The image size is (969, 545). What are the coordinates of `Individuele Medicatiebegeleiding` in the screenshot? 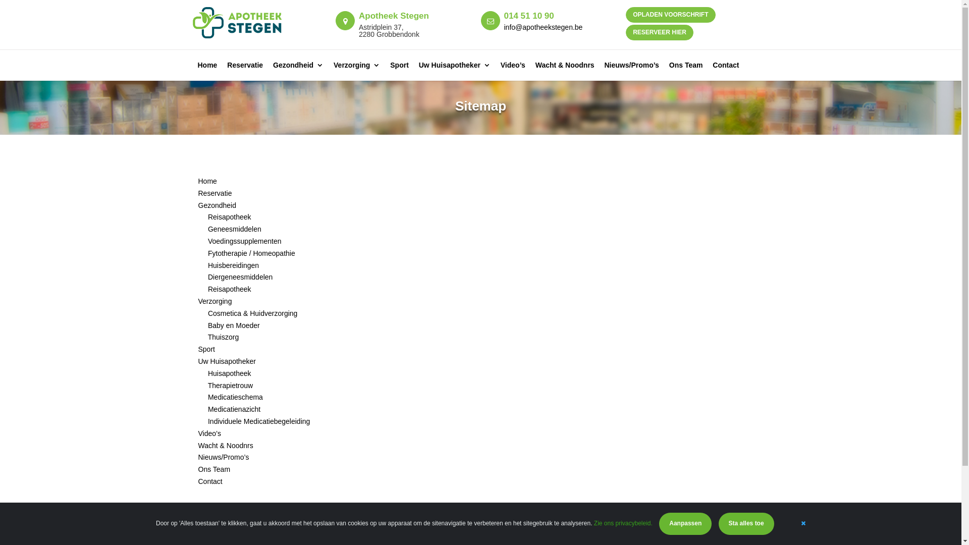 It's located at (259, 421).